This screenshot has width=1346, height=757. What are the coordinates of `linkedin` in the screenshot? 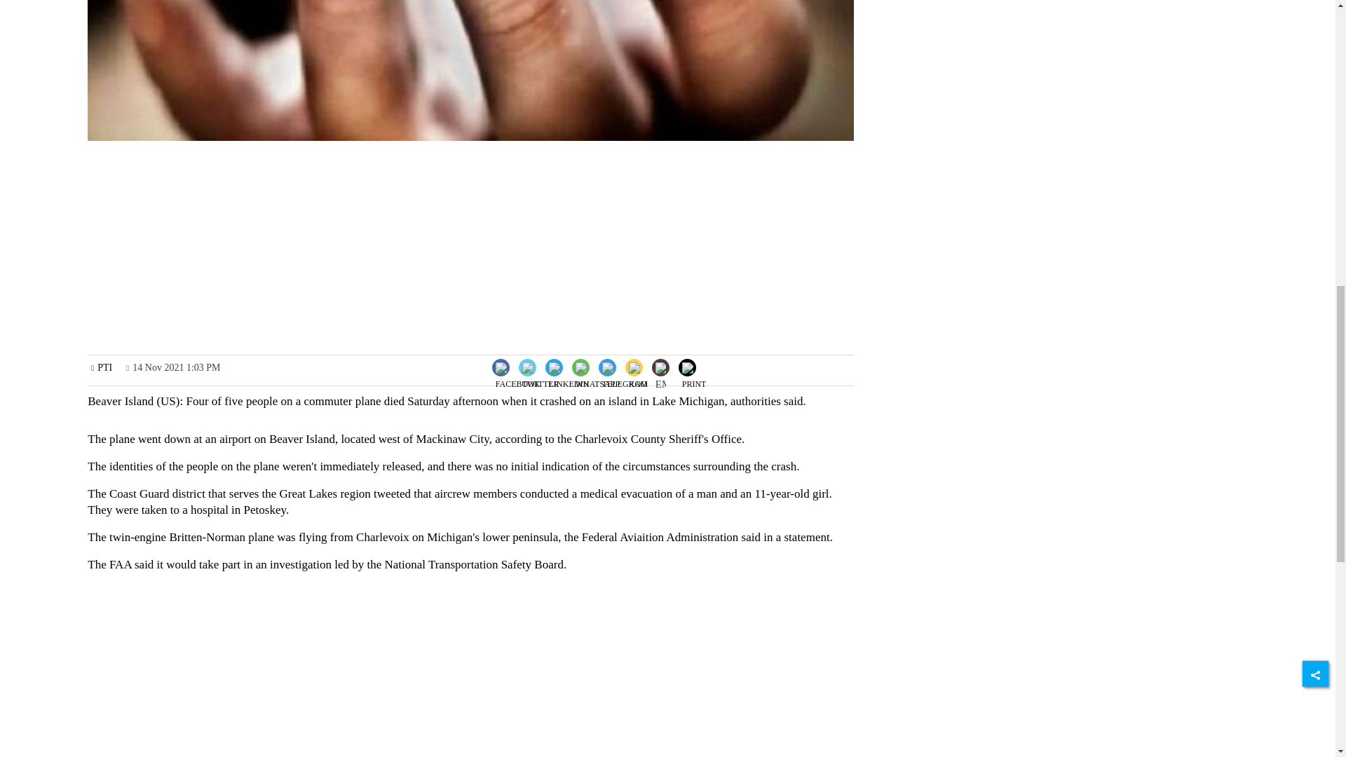 It's located at (569, 378).